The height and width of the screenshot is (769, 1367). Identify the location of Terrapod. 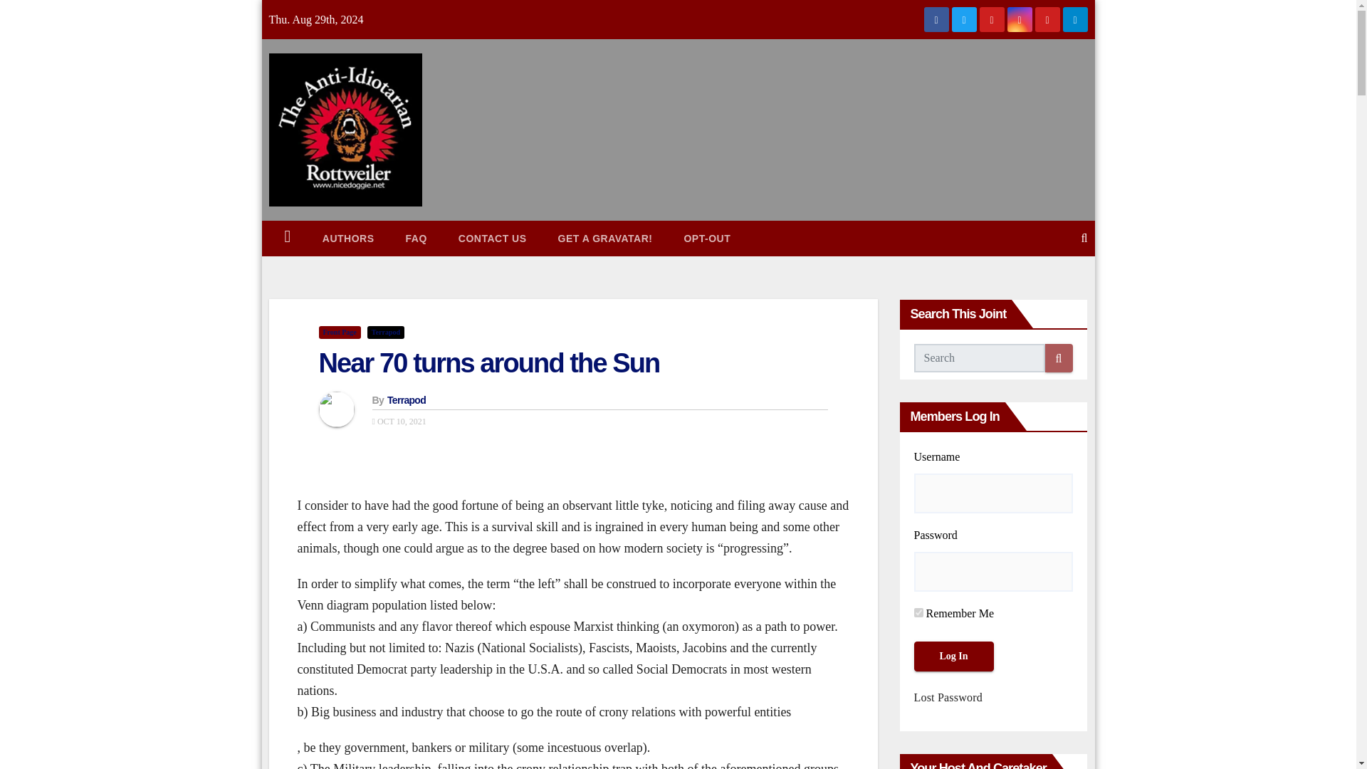
(406, 400).